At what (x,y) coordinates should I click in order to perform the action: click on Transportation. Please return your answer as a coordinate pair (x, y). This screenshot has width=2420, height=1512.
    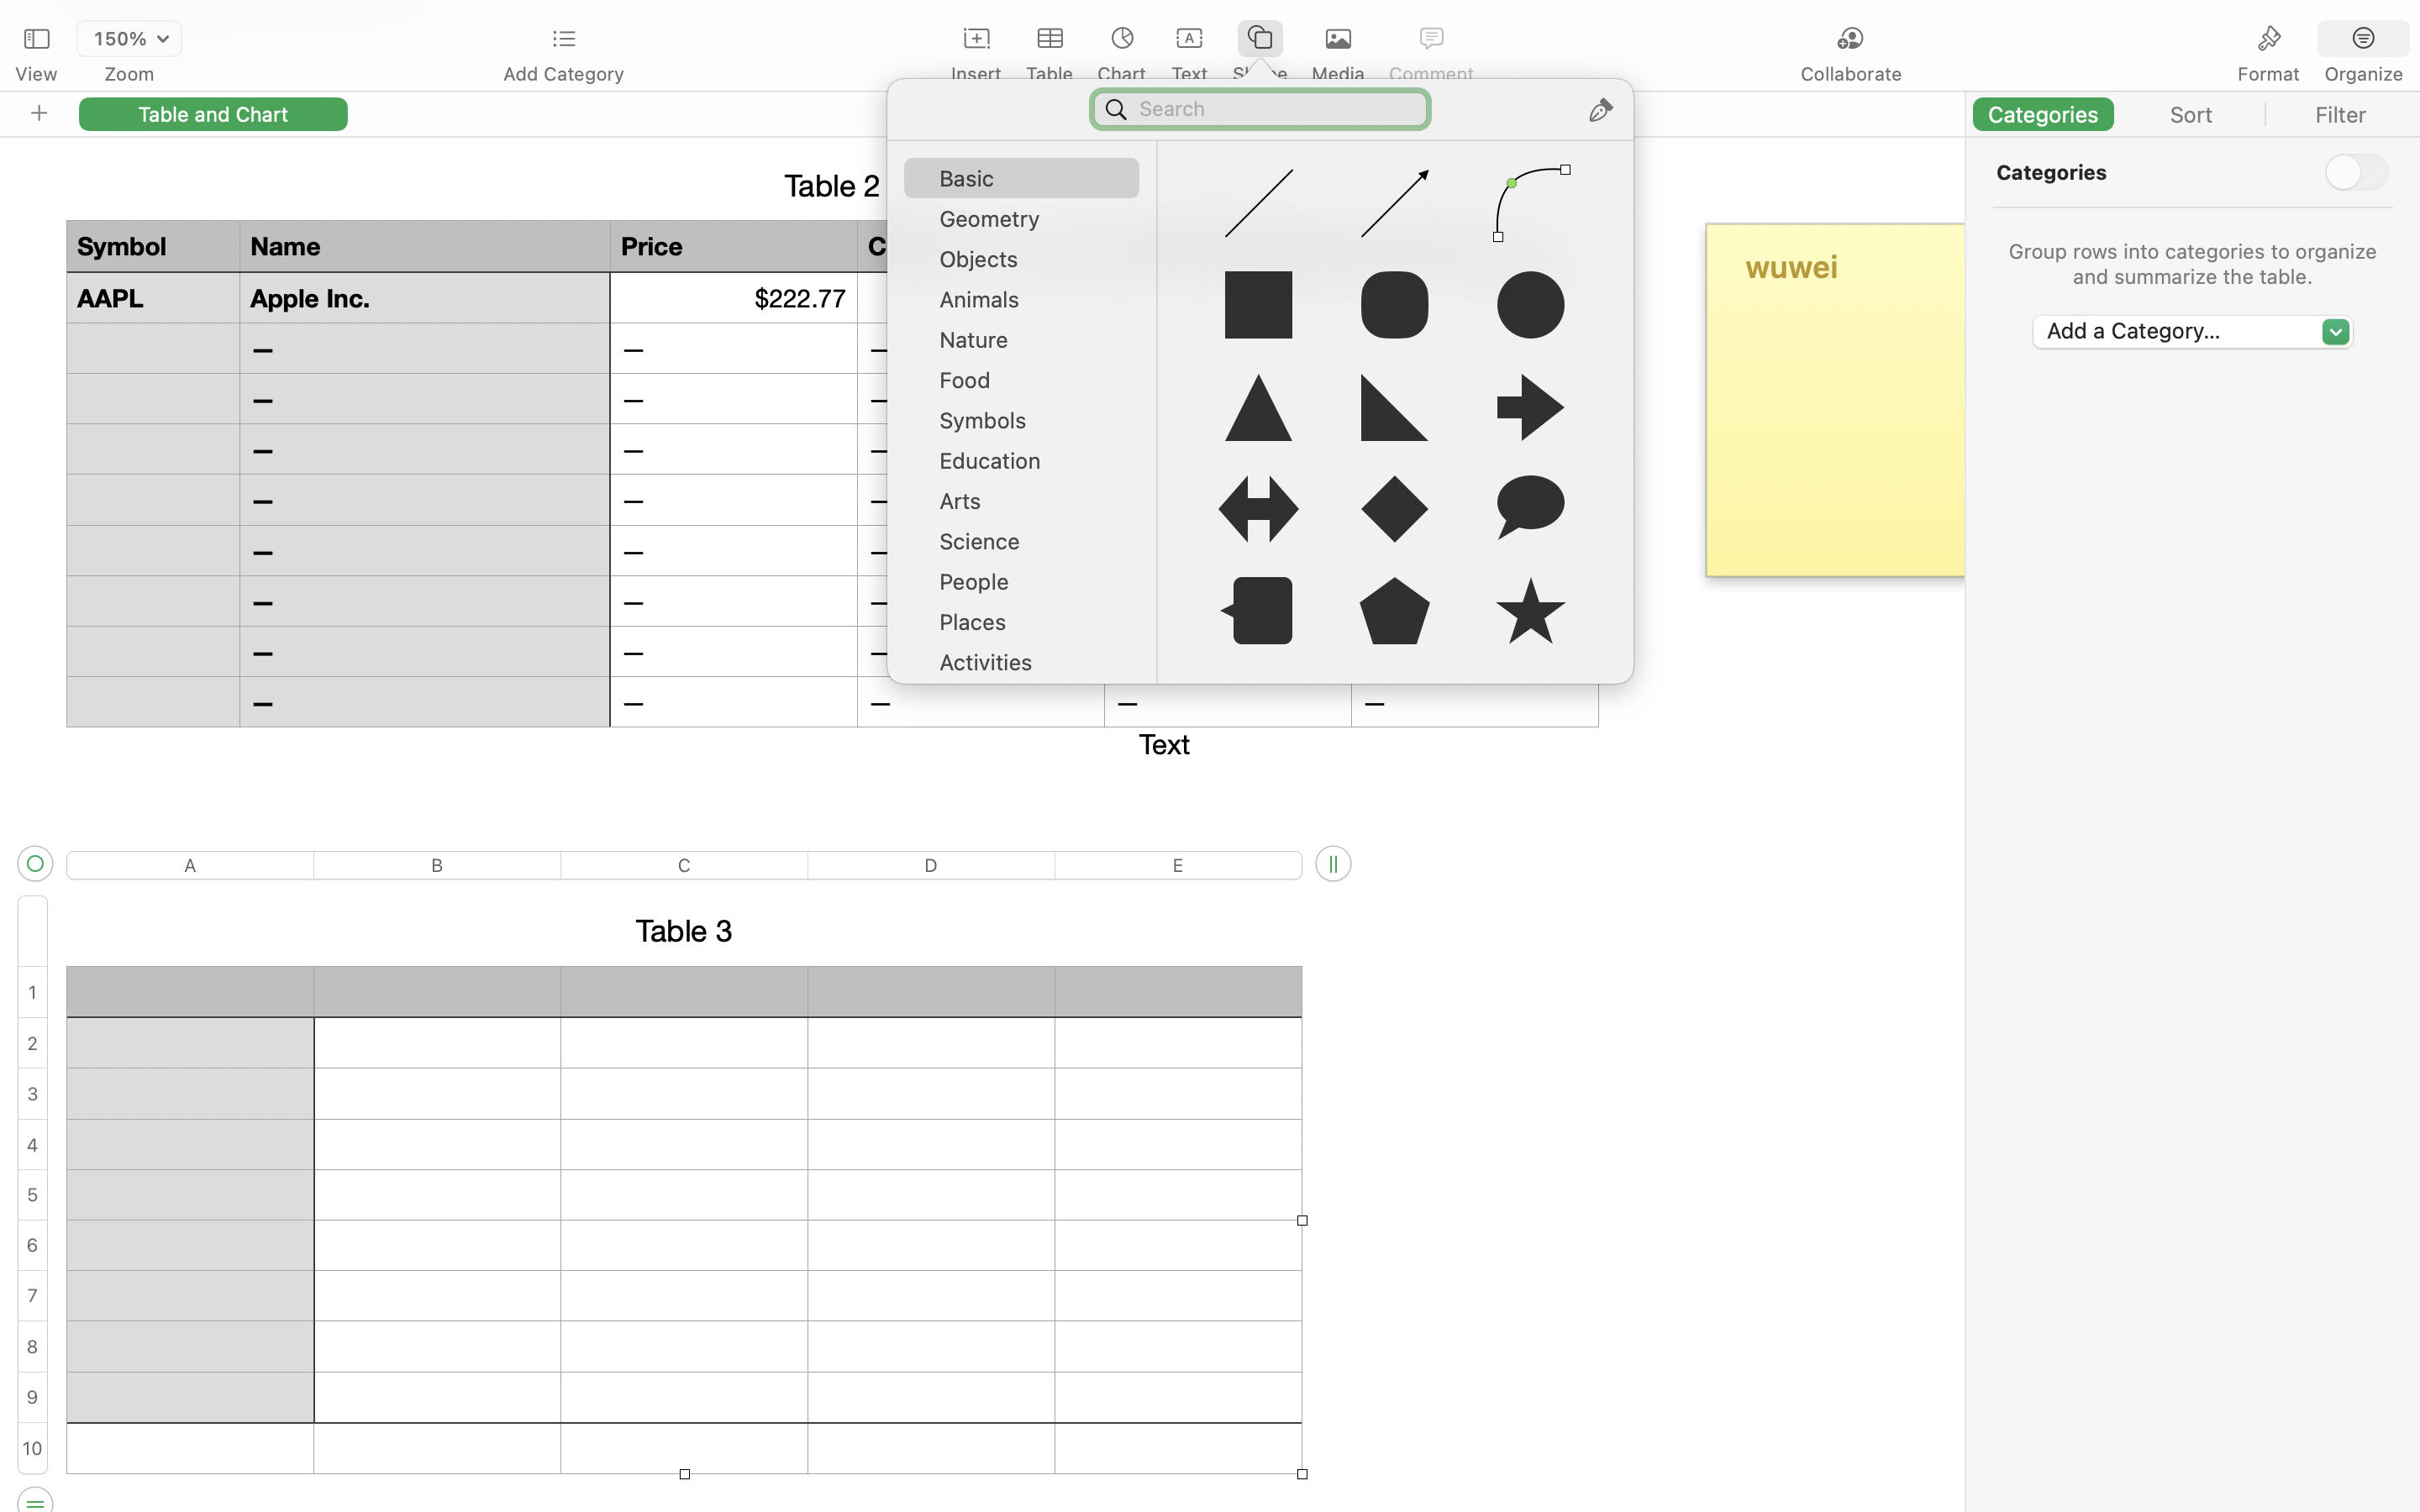
    Looking at the image, I should click on (1030, 709).